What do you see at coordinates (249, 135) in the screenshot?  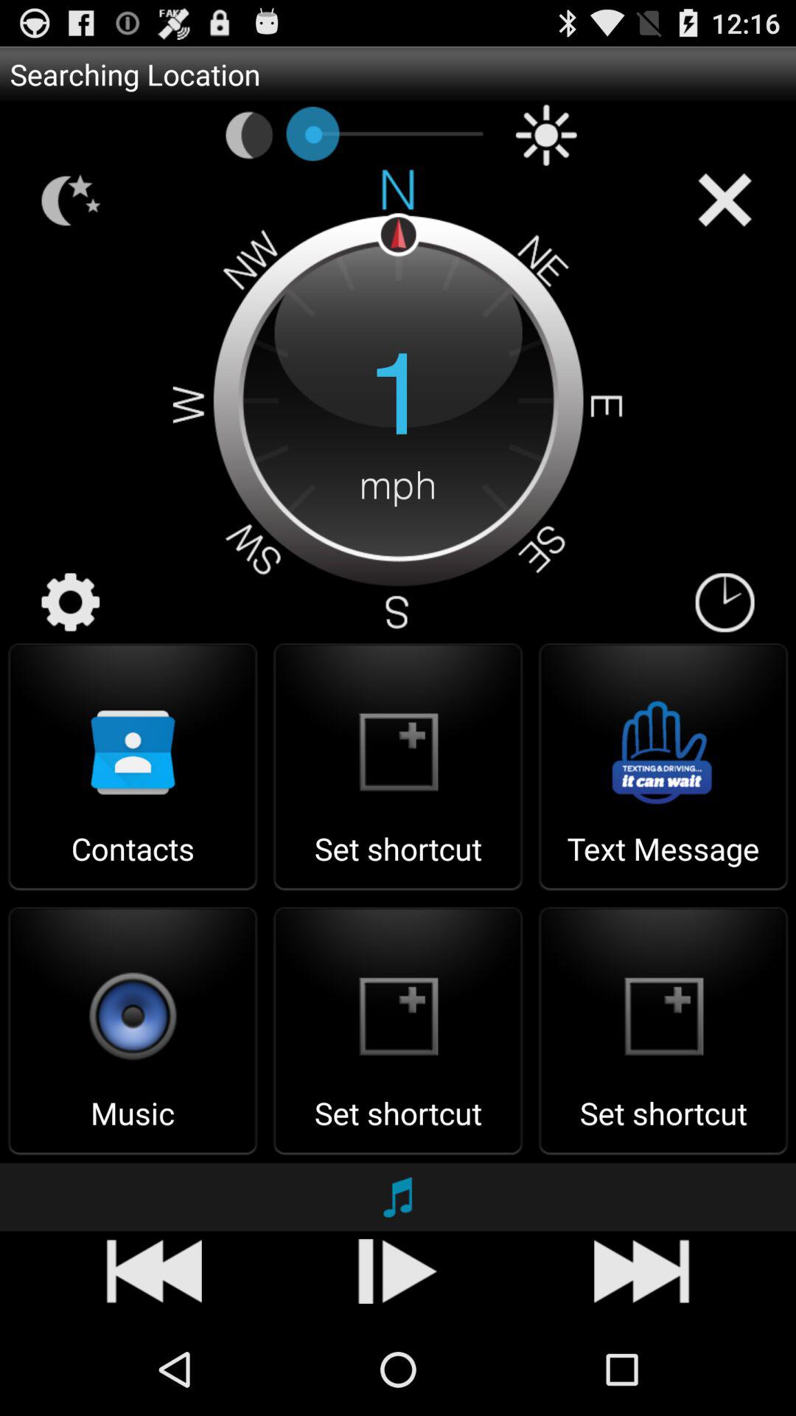 I see `tap the app above the 1 icon` at bounding box center [249, 135].